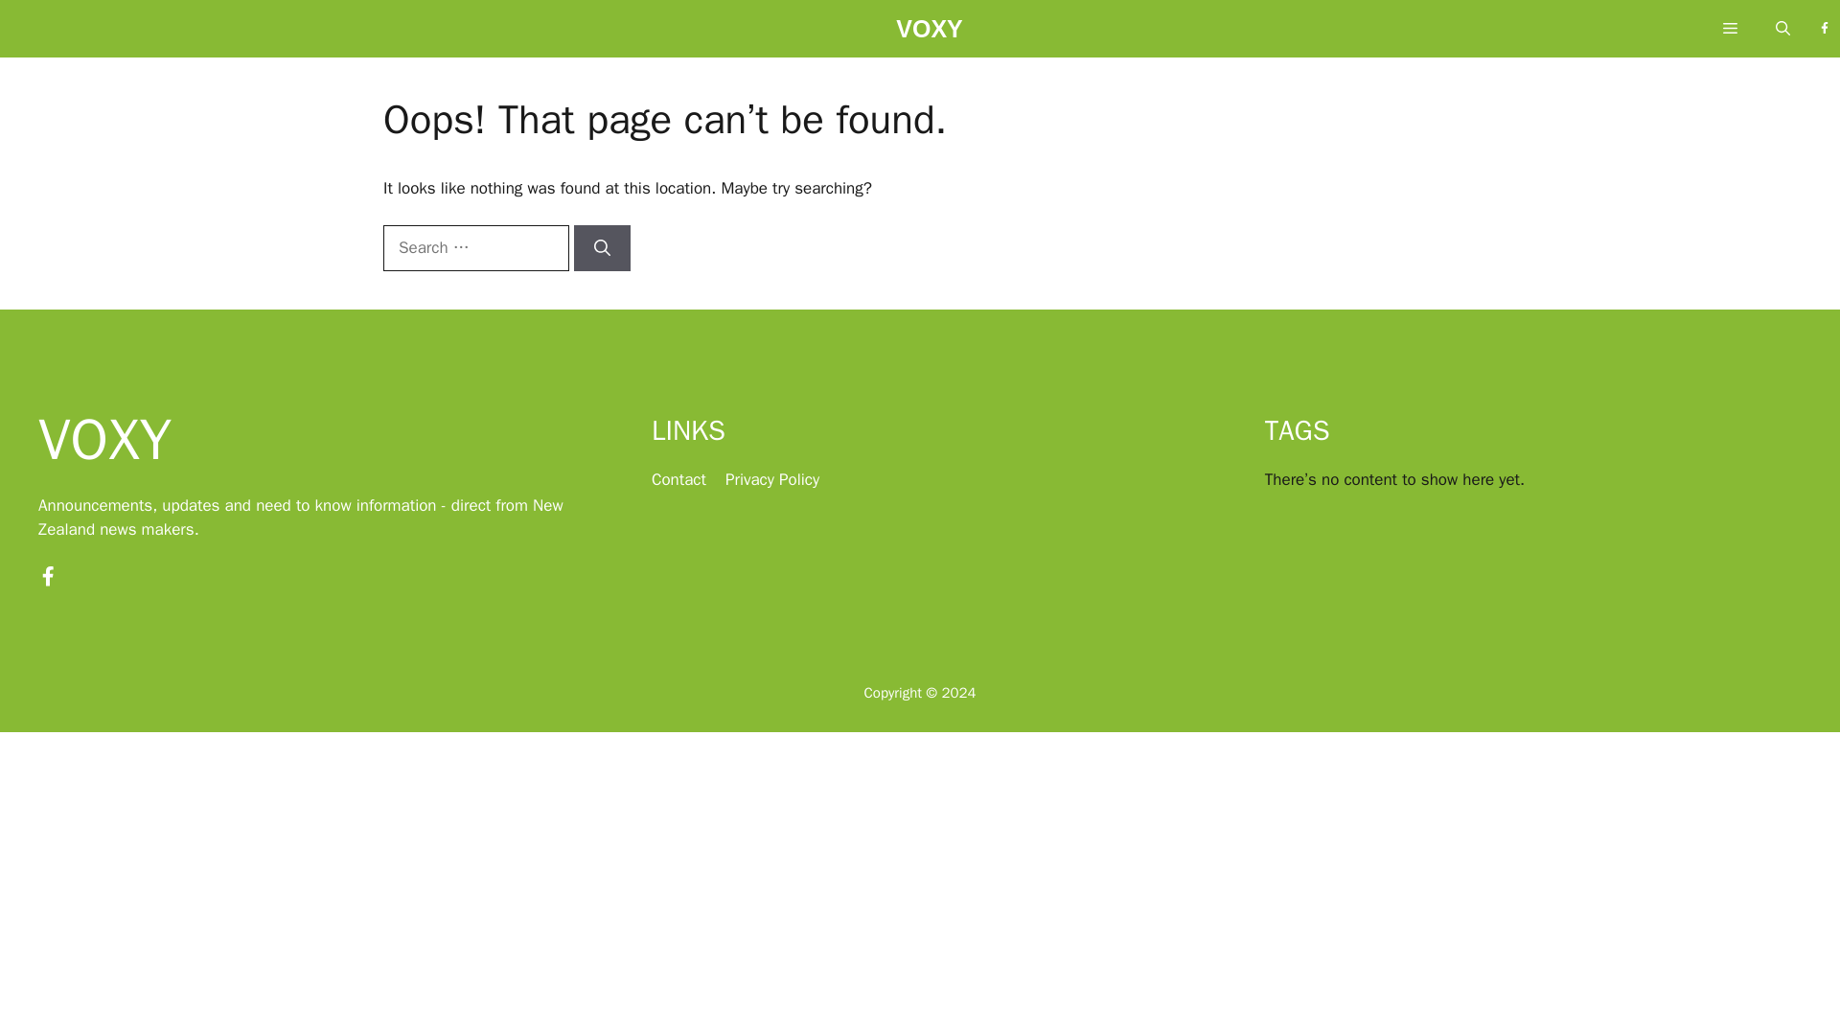  What do you see at coordinates (930, 34) in the screenshot?
I see `VOXY` at bounding box center [930, 34].